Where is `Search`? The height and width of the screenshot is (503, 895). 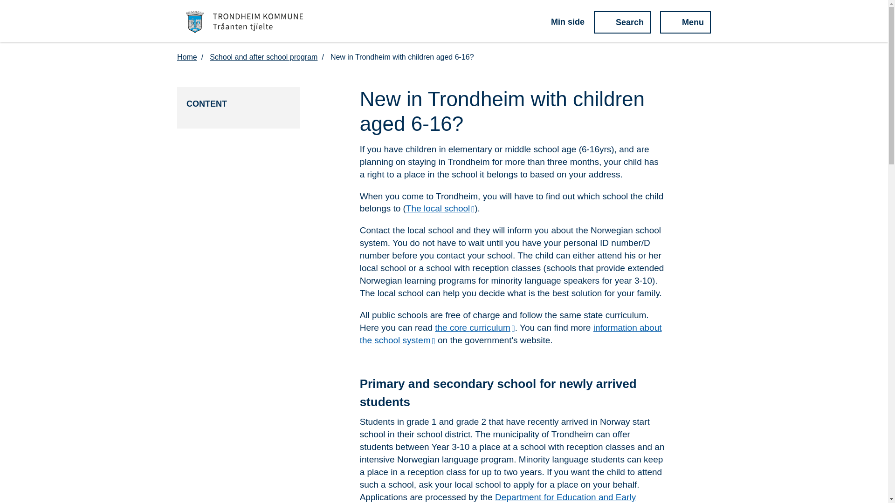
Search is located at coordinates (622, 22).